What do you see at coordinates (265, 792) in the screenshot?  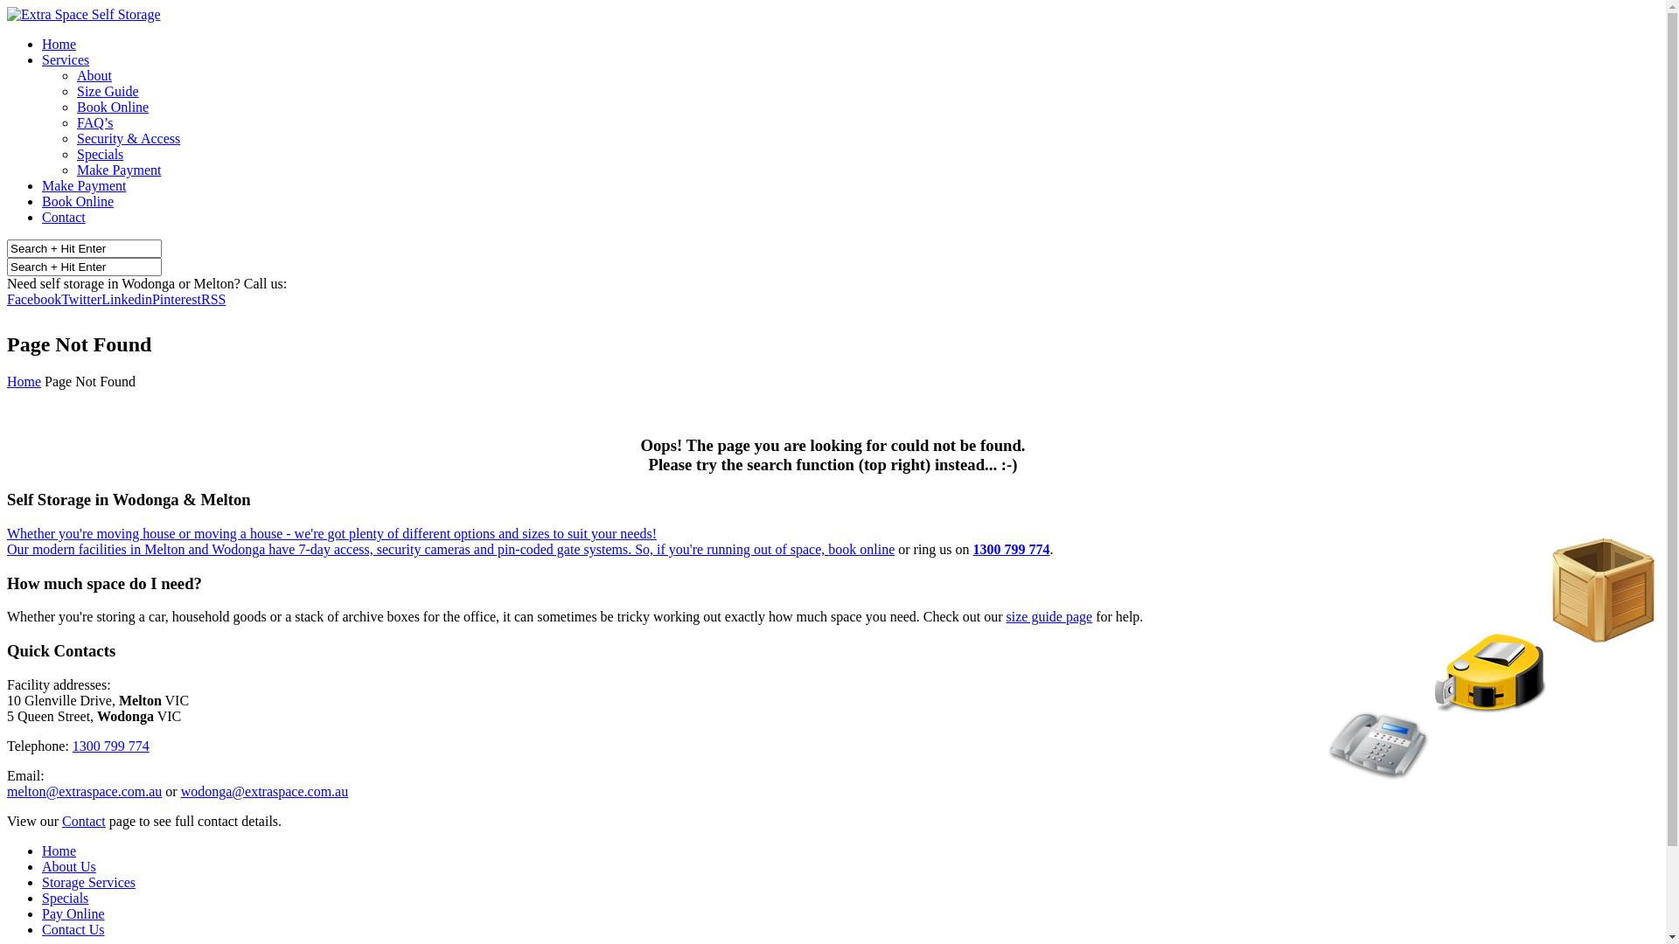 I see `wodonga@extraspace.com.au` at bounding box center [265, 792].